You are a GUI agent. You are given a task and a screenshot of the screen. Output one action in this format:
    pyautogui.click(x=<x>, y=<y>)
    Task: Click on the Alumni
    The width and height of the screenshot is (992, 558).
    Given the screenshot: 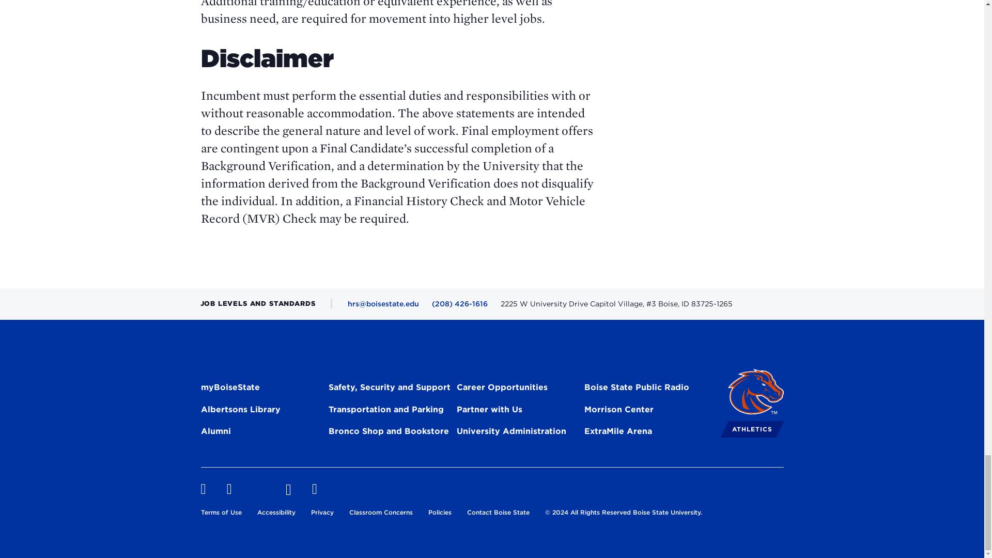 What is the action you would take?
    pyautogui.click(x=215, y=433)
    